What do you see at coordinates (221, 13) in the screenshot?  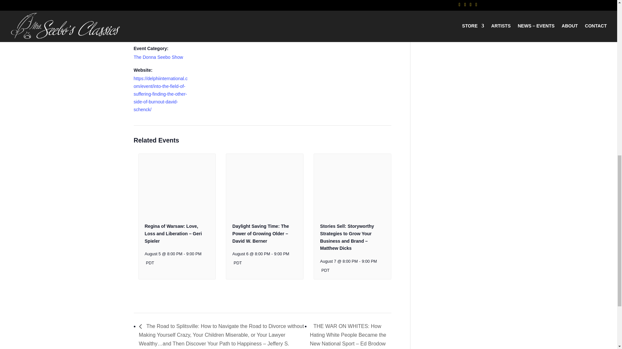 I see `The Donna Seebo Show, Lakewood, WA, 98446, United States` at bounding box center [221, 13].